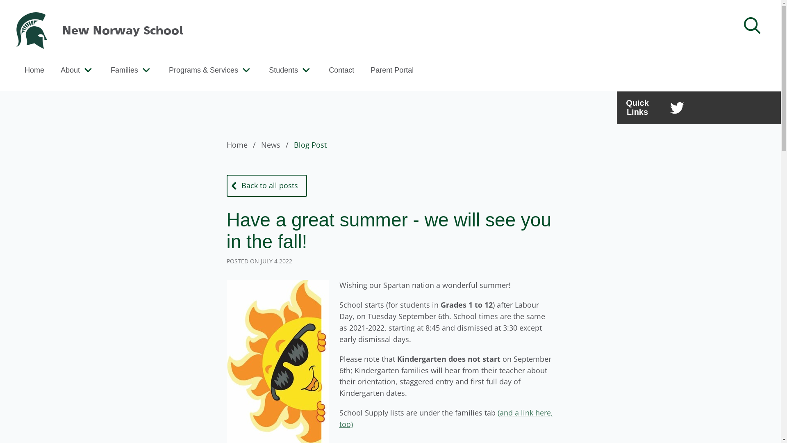 This screenshot has height=443, width=787. What do you see at coordinates (677, 108) in the screenshot?
I see `New Norway School's Twitter` at bounding box center [677, 108].